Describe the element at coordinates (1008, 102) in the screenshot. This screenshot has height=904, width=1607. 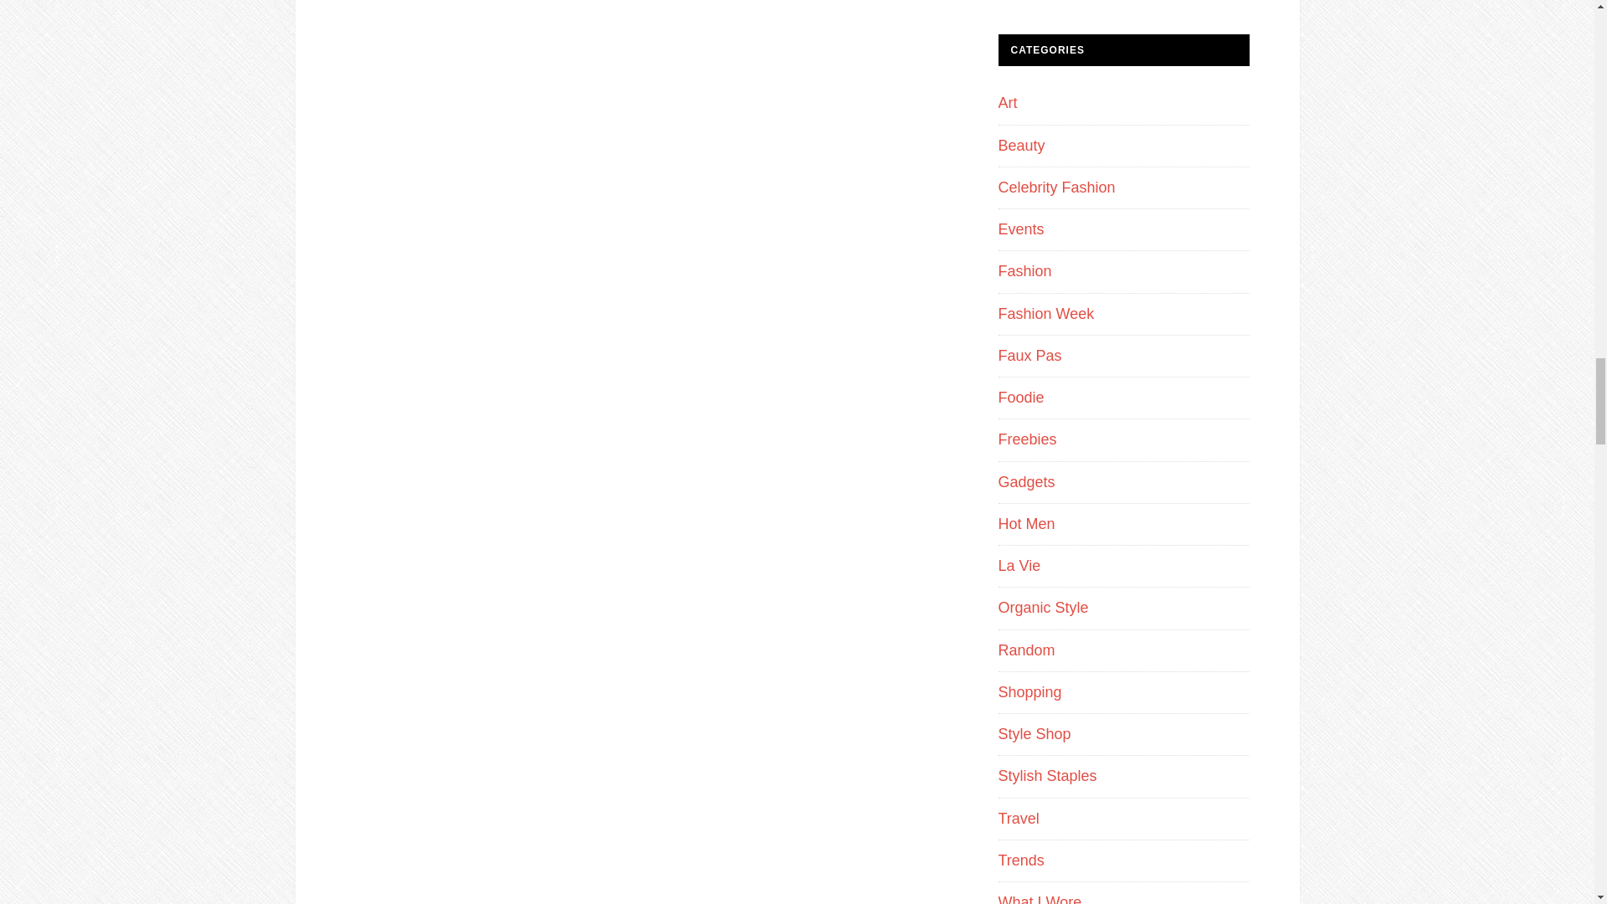
I see `Art` at that location.